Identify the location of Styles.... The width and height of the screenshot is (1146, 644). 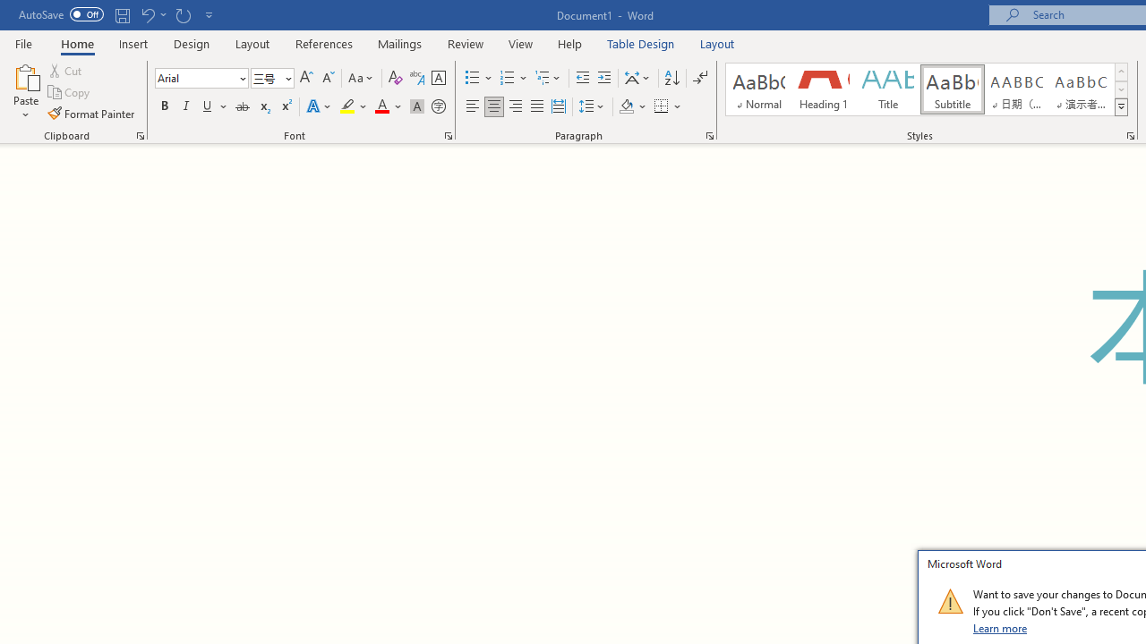
(1130, 136).